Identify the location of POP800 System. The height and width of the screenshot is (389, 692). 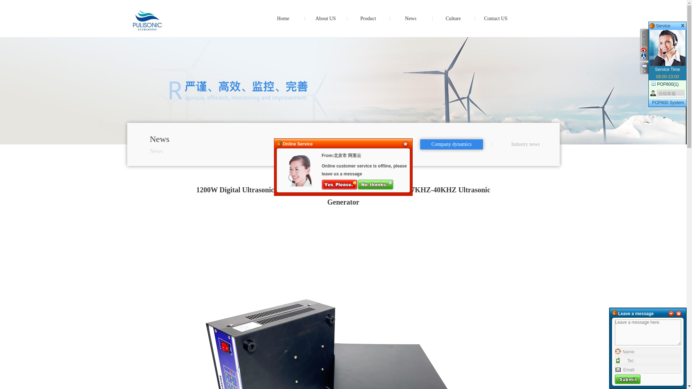
(668, 102).